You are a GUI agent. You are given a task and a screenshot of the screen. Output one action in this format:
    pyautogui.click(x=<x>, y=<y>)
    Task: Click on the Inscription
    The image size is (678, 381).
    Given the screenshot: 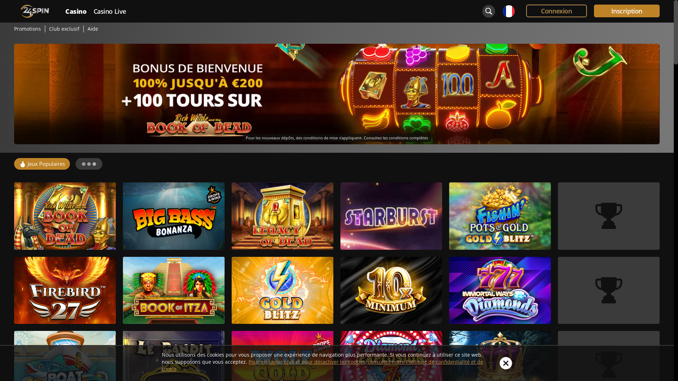 What is the action you would take?
    pyautogui.click(x=627, y=11)
    